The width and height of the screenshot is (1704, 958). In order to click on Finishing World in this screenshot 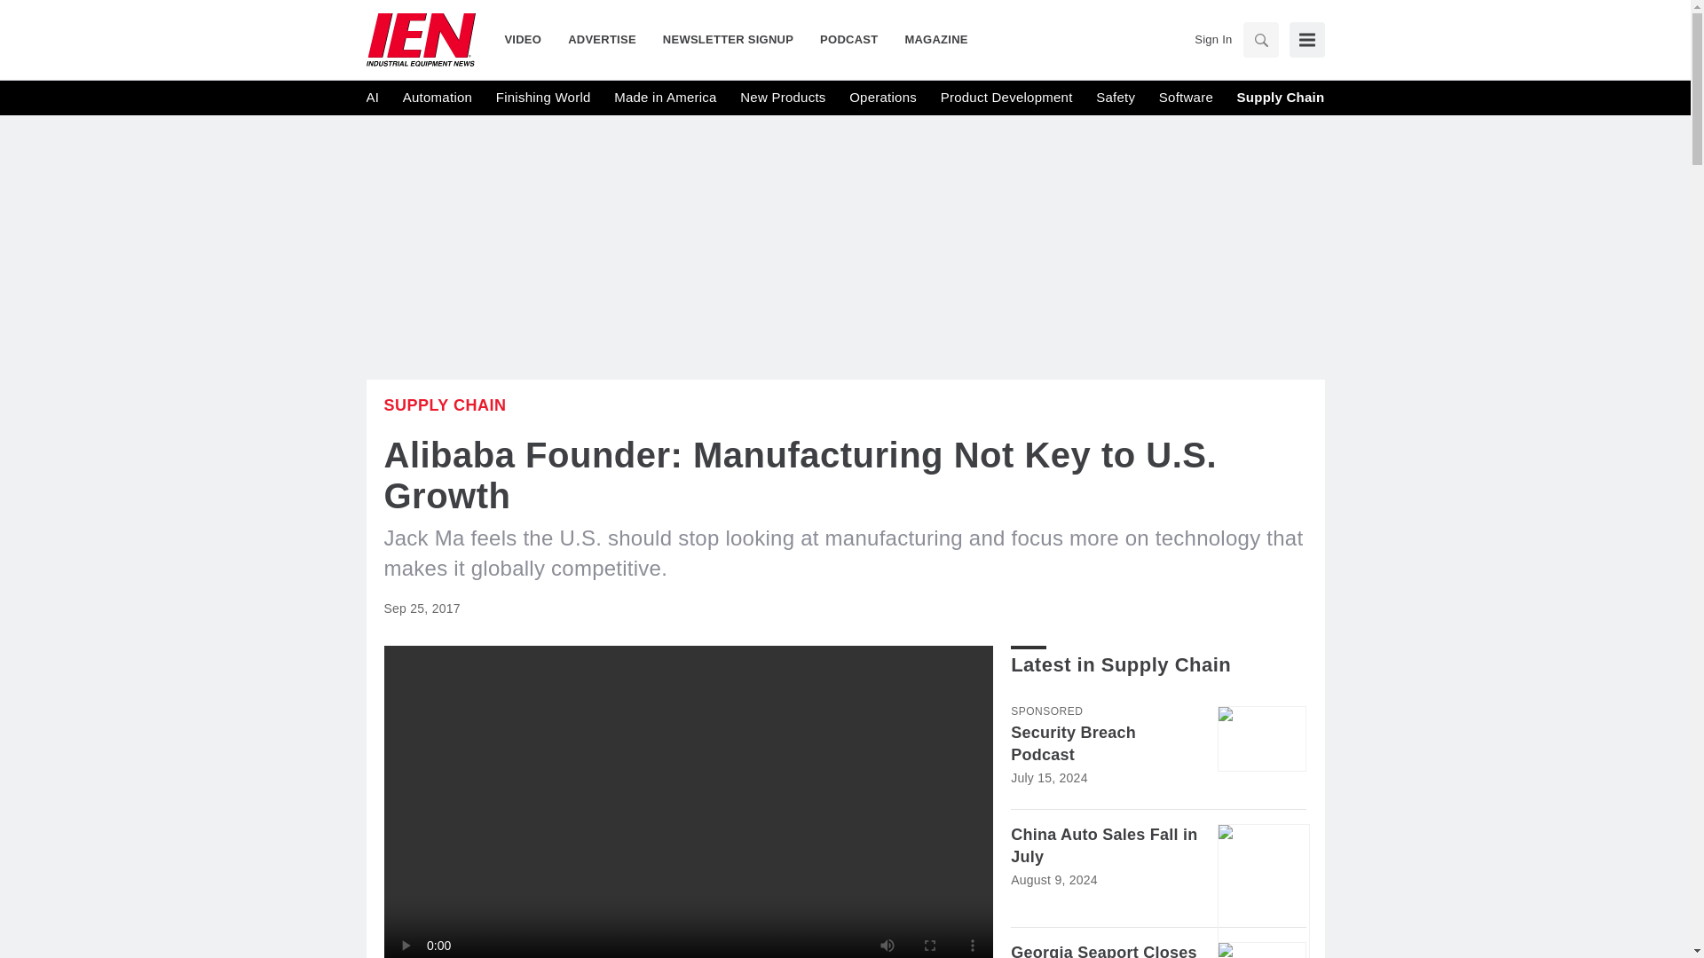, I will do `click(543, 98)`.